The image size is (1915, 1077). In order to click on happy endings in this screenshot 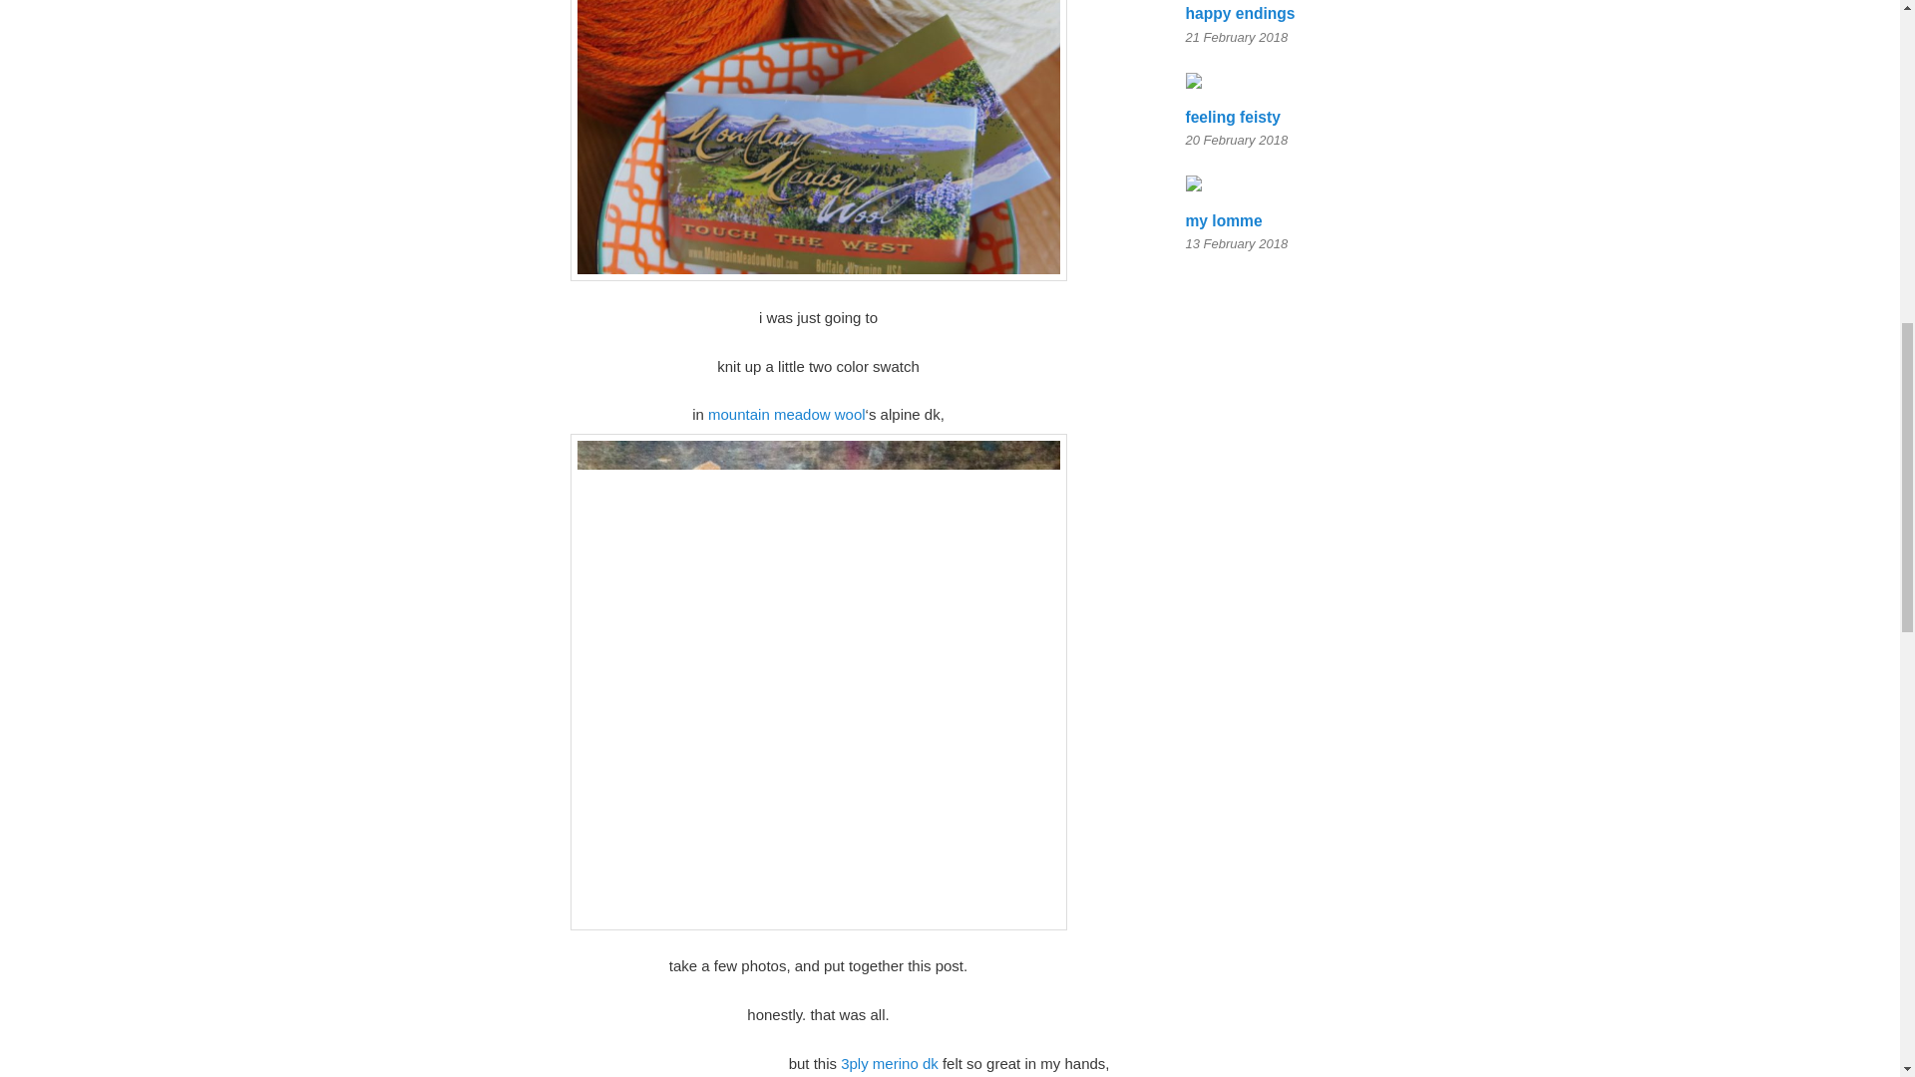, I will do `click(1239, 13)`.